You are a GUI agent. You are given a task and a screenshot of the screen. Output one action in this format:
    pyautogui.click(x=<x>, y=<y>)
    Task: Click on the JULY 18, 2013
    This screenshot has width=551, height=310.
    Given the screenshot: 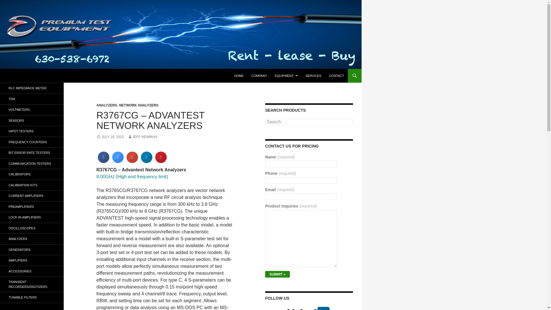 What is the action you would take?
    pyautogui.click(x=110, y=137)
    